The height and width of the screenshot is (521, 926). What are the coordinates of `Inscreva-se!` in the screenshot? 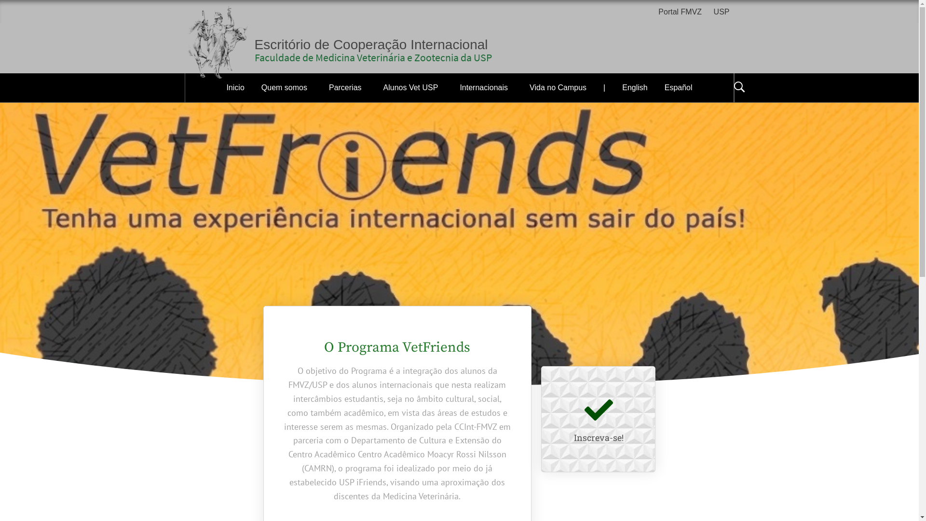 It's located at (599, 438).